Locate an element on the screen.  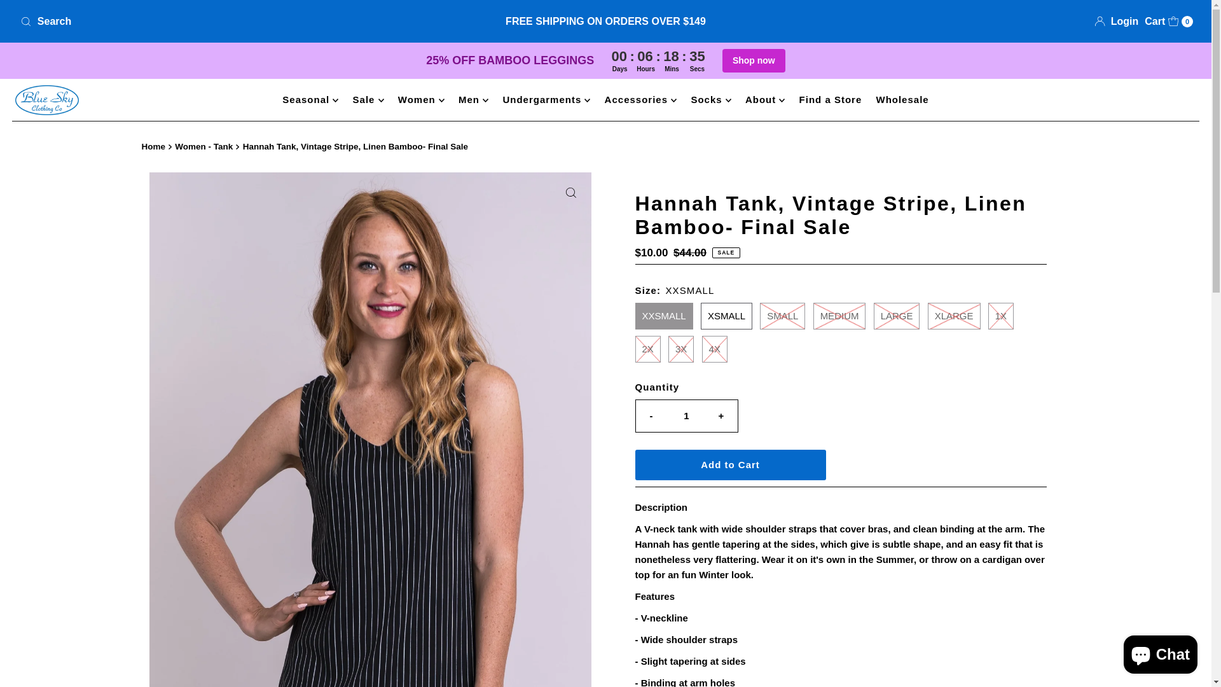
Shop now is located at coordinates (754, 60).